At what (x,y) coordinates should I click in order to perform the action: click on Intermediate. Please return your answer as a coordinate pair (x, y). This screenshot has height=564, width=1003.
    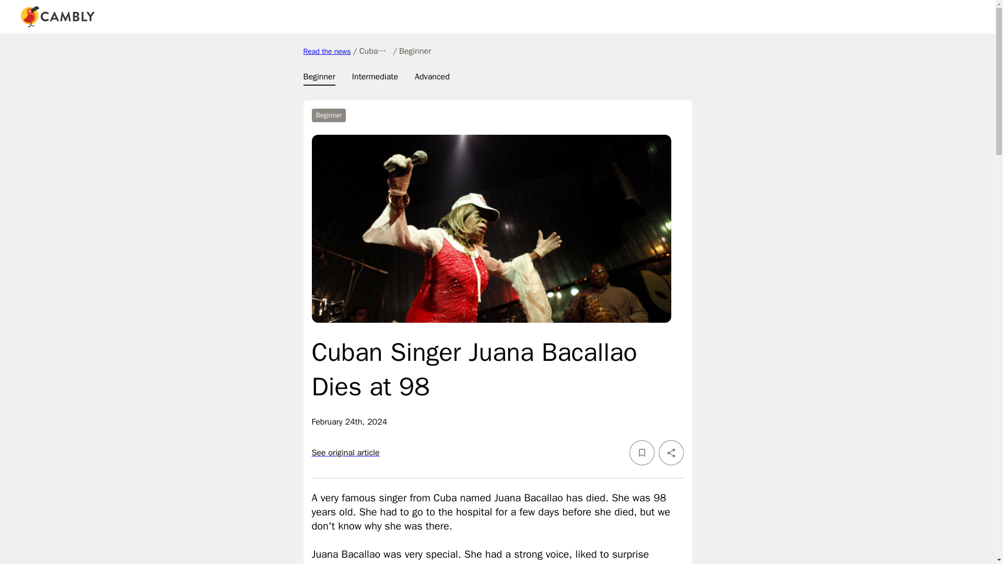
    Looking at the image, I should click on (375, 78).